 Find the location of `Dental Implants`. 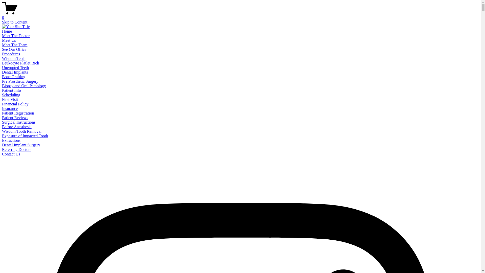

Dental Implants is located at coordinates (15, 72).